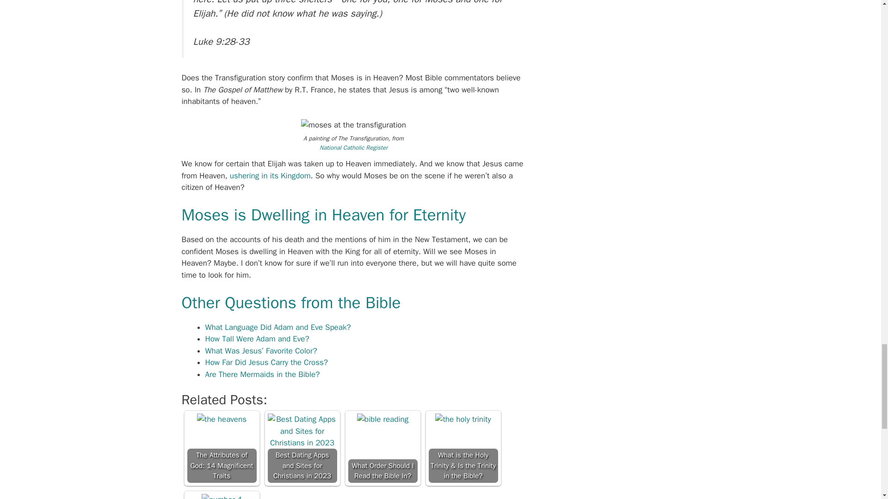 The image size is (888, 499). Describe the element at coordinates (382, 420) in the screenshot. I see `What Order Should I Read the Bible In?` at that location.